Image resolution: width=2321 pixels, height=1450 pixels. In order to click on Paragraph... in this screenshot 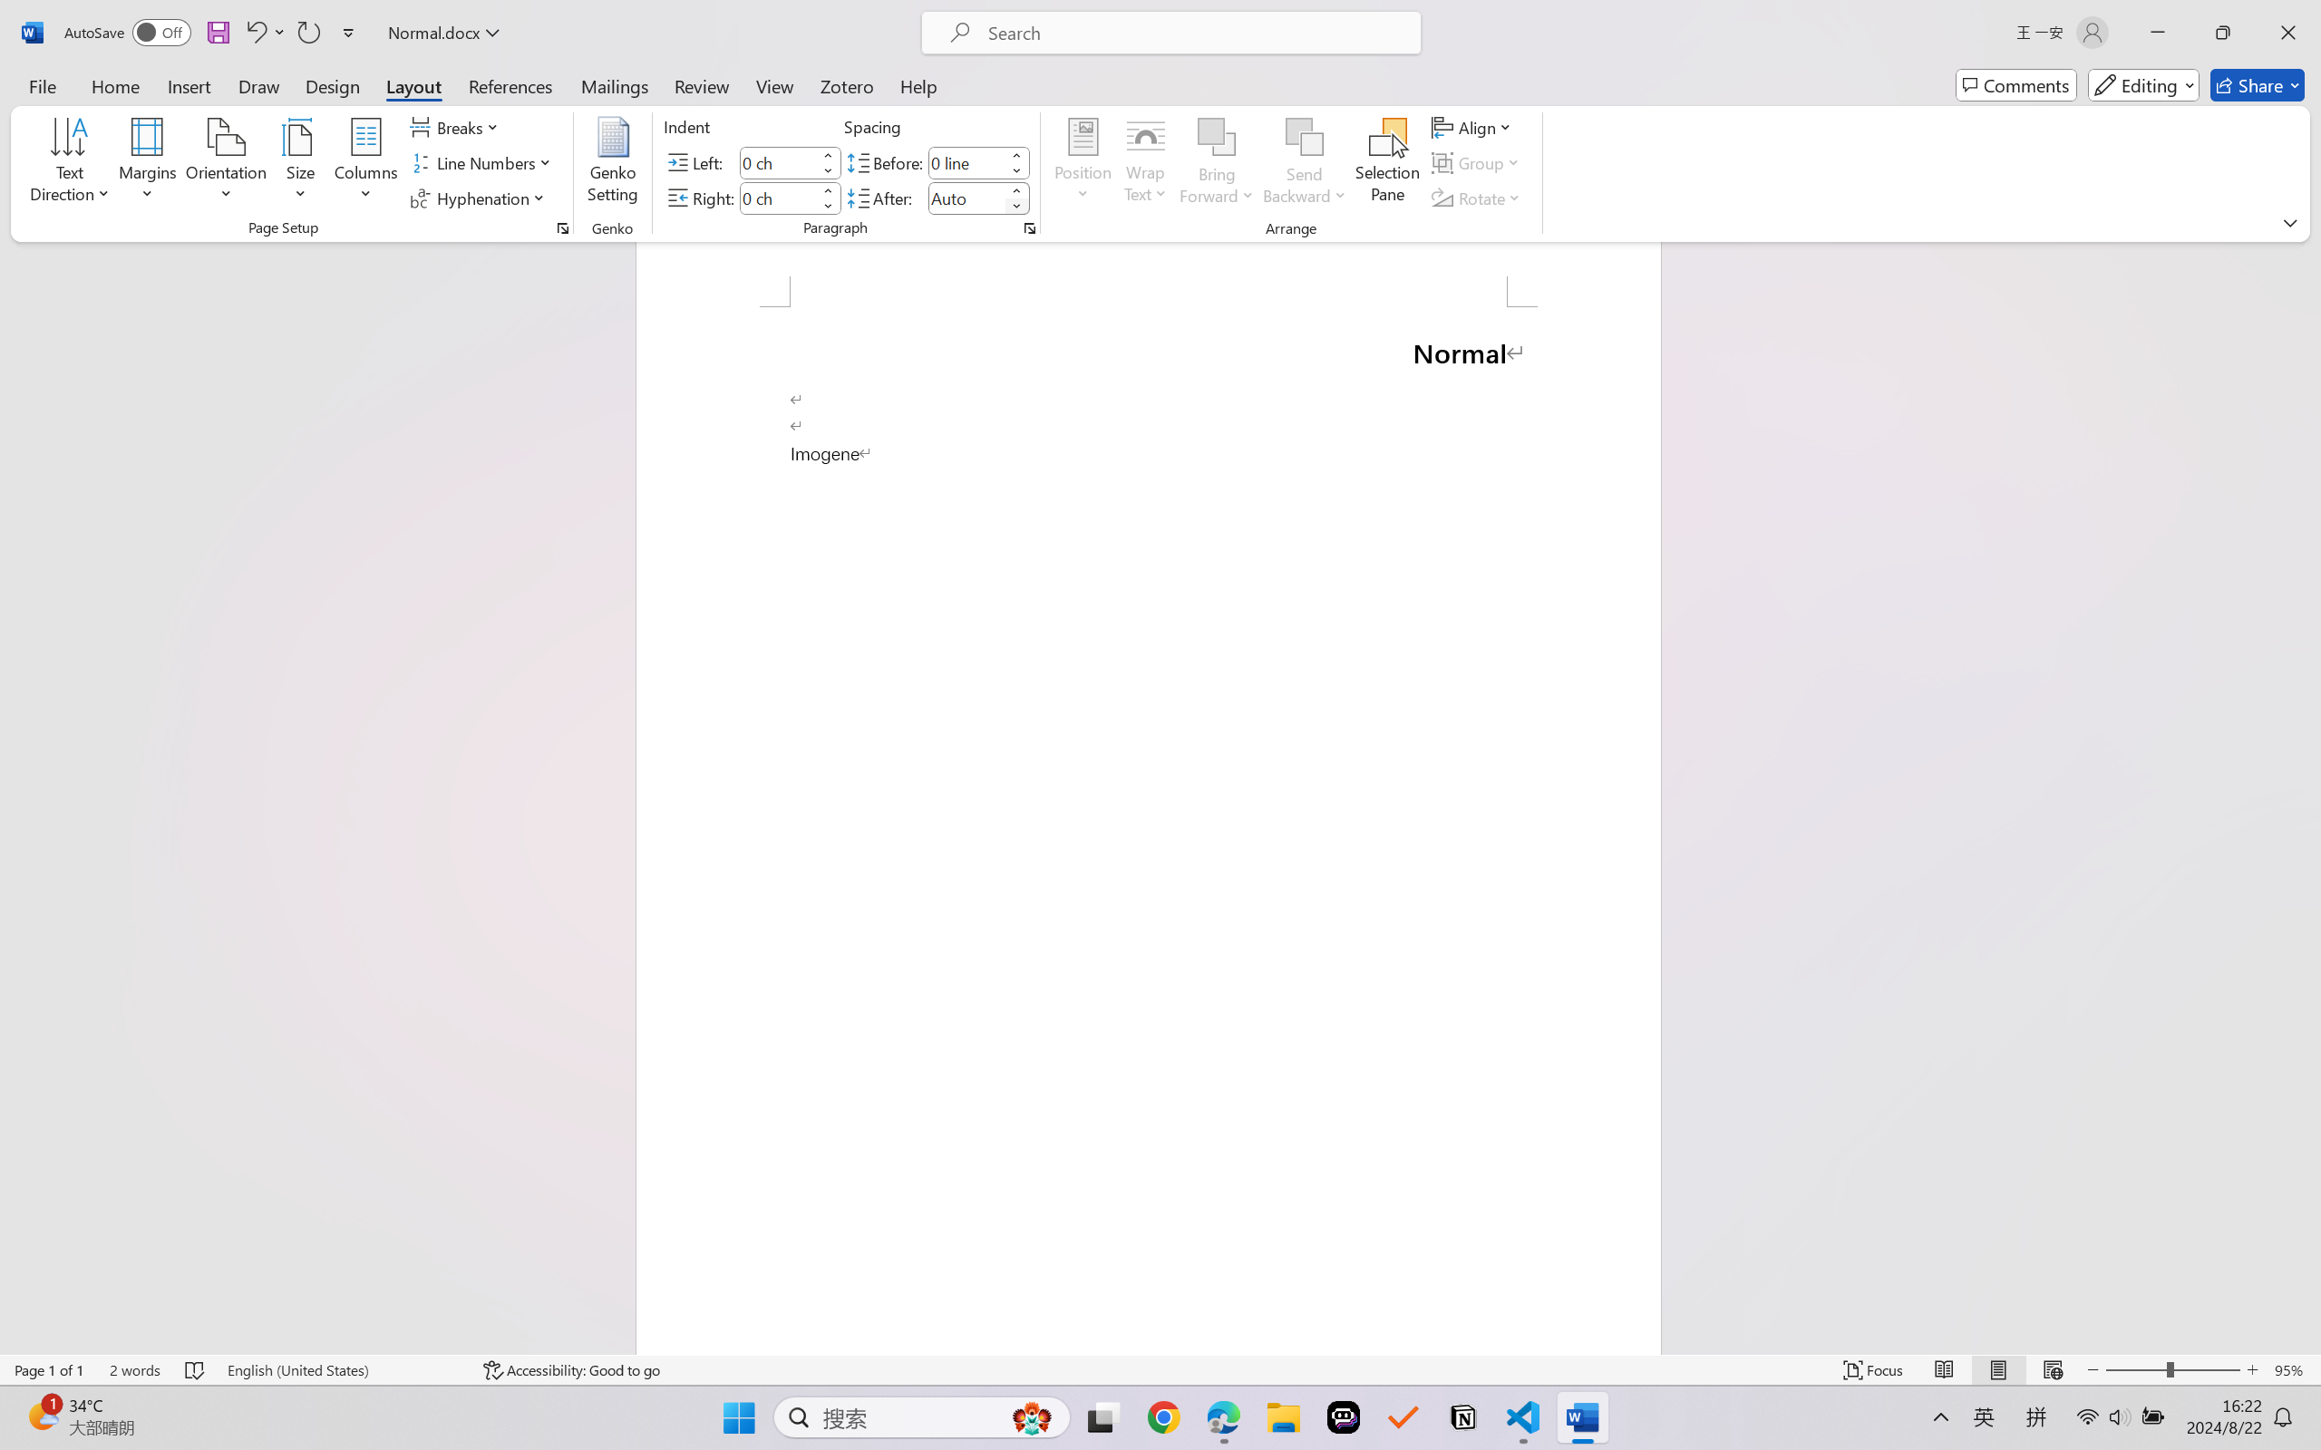, I will do `click(1028, 228)`.